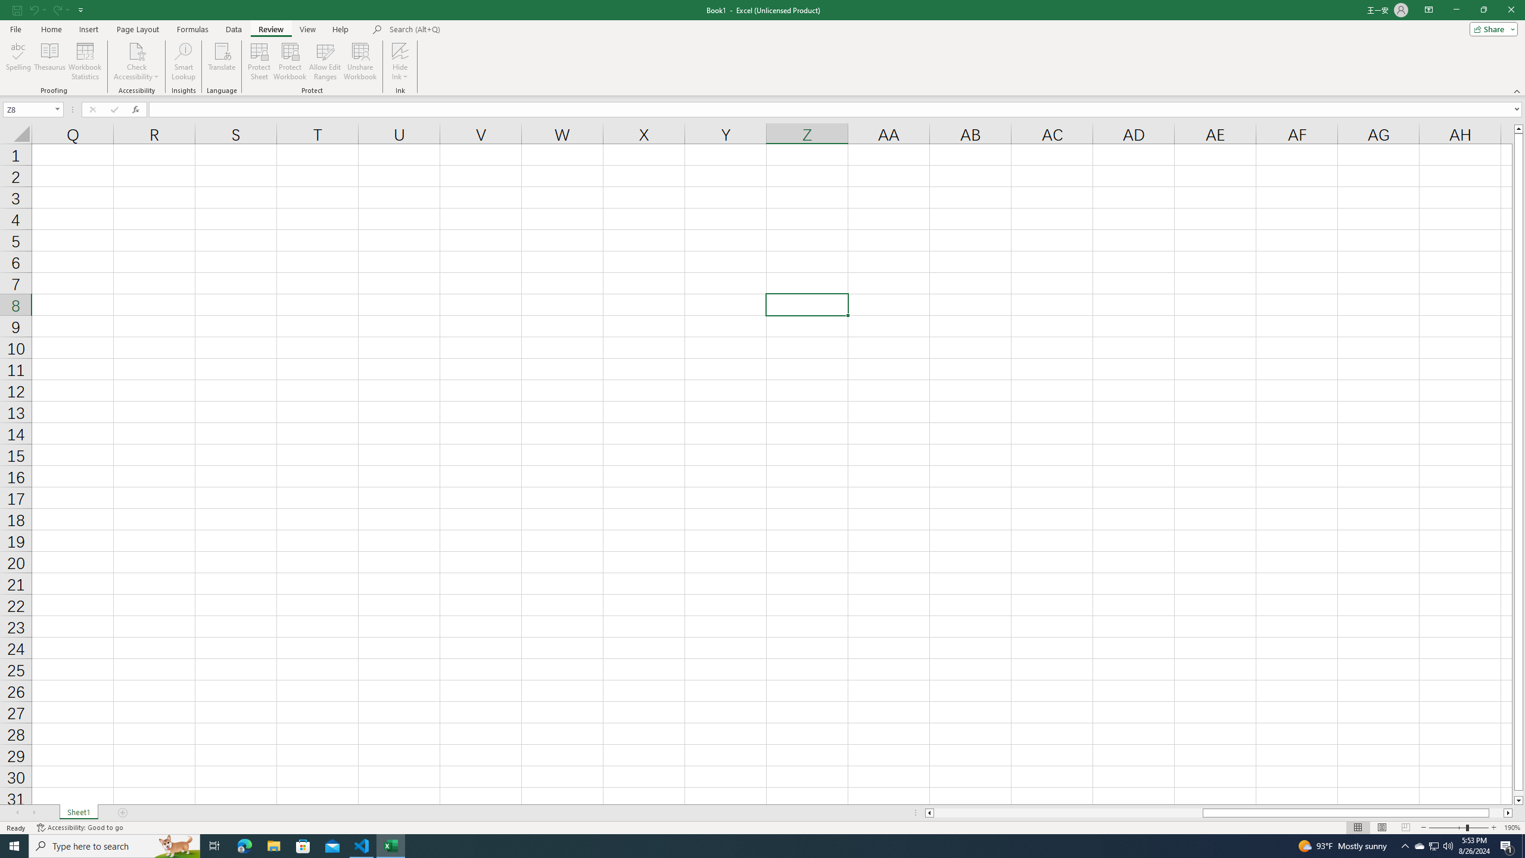 Image resolution: width=1525 pixels, height=858 pixels. Describe the element at coordinates (1456, 10) in the screenshot. I see `Minimize` at that location.